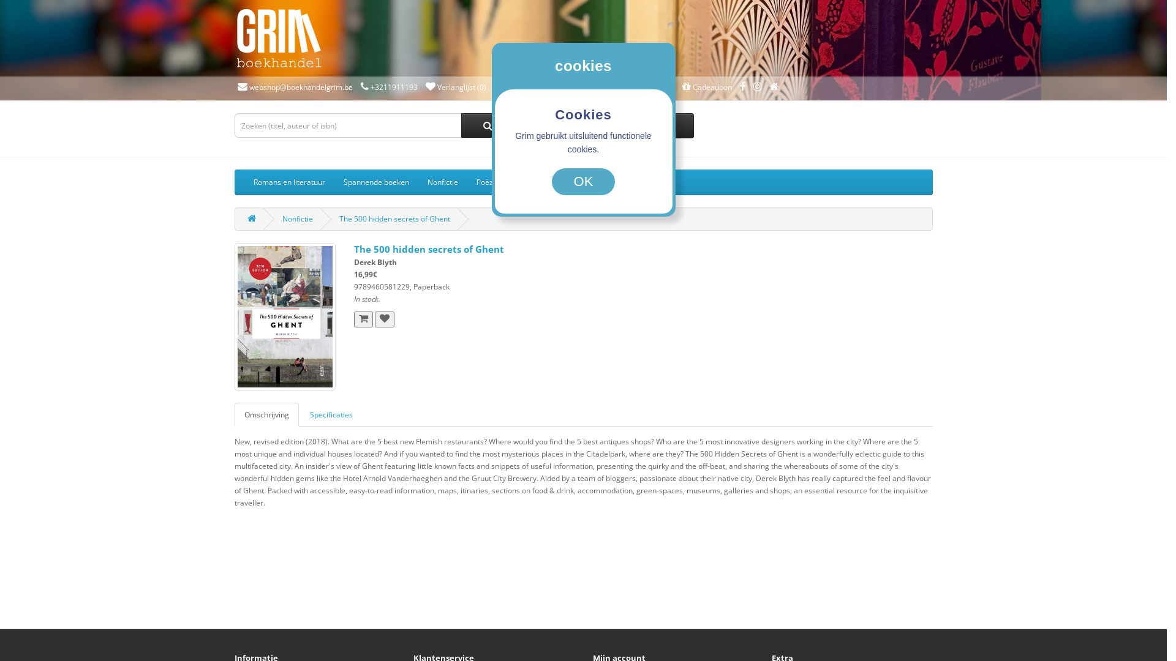 This screenshot has height=661, width=1176. Describe the element at coordinates (331, 415) in the screenshot. I see `Specificaties` at that location.